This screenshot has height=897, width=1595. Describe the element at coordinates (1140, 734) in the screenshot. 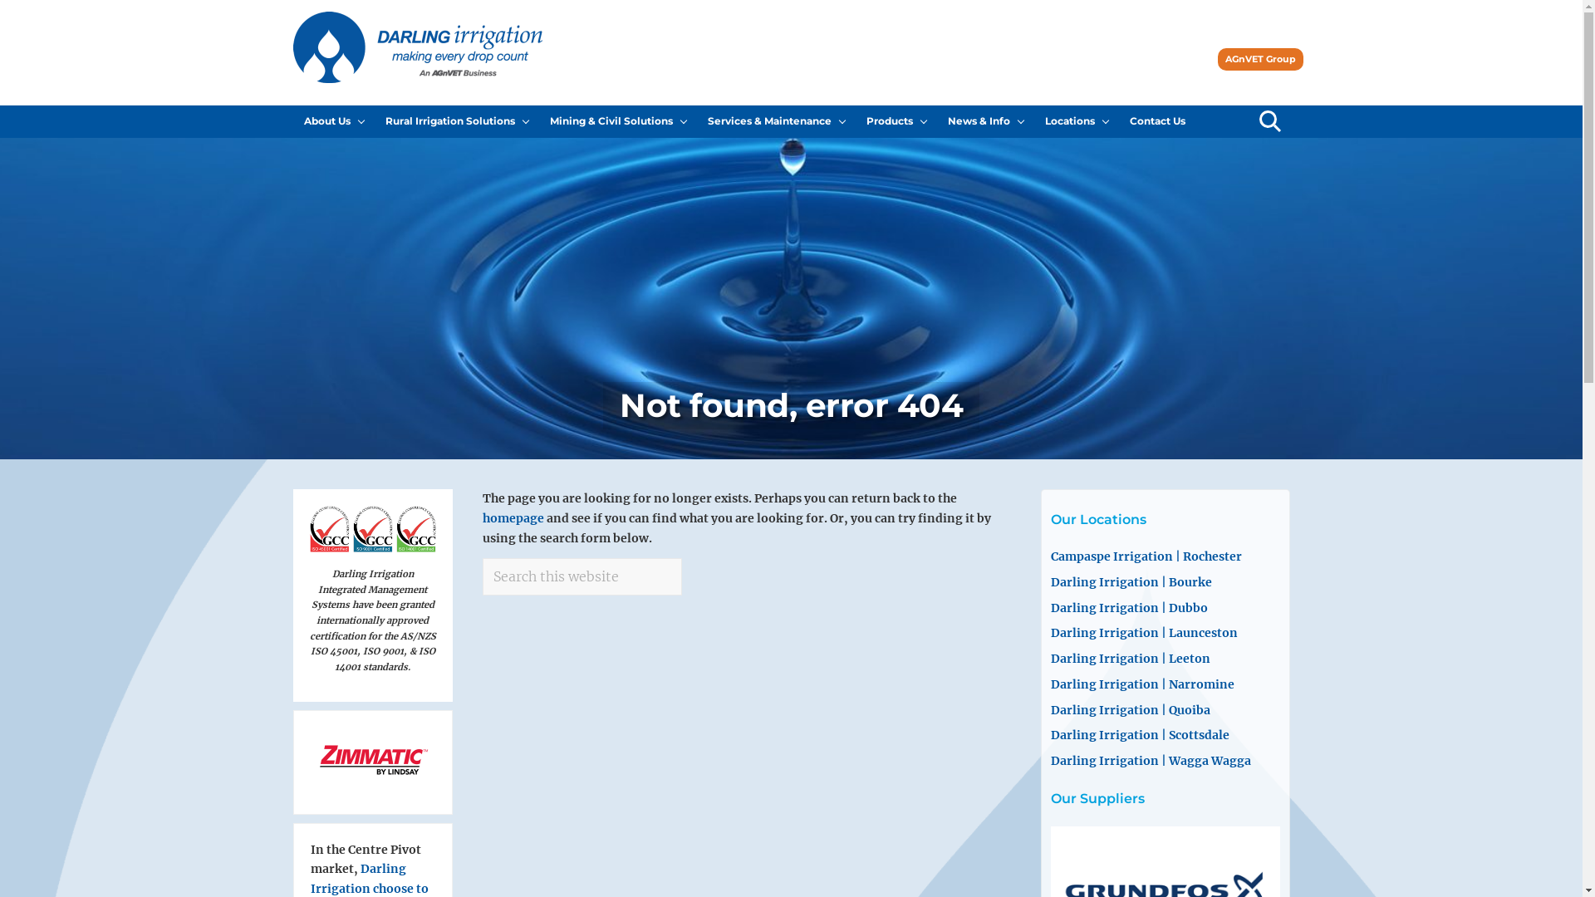

I see `Darling Irrigation | Scottsdale` at that location.